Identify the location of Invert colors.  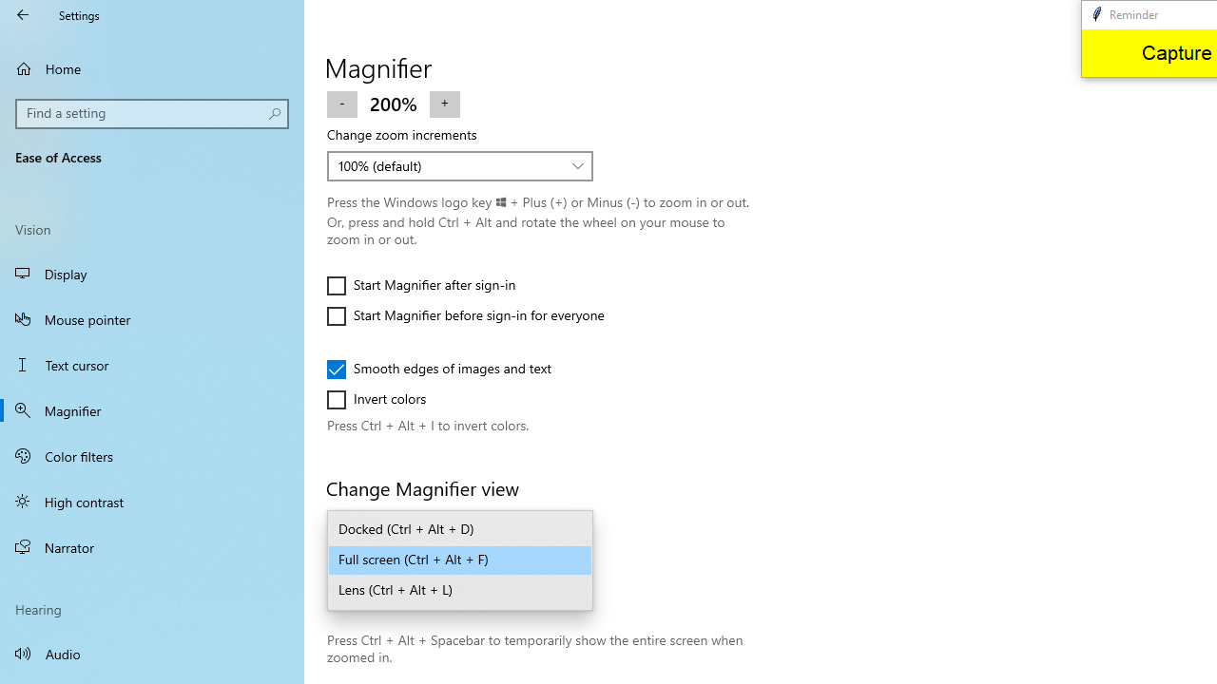
(384, 399).